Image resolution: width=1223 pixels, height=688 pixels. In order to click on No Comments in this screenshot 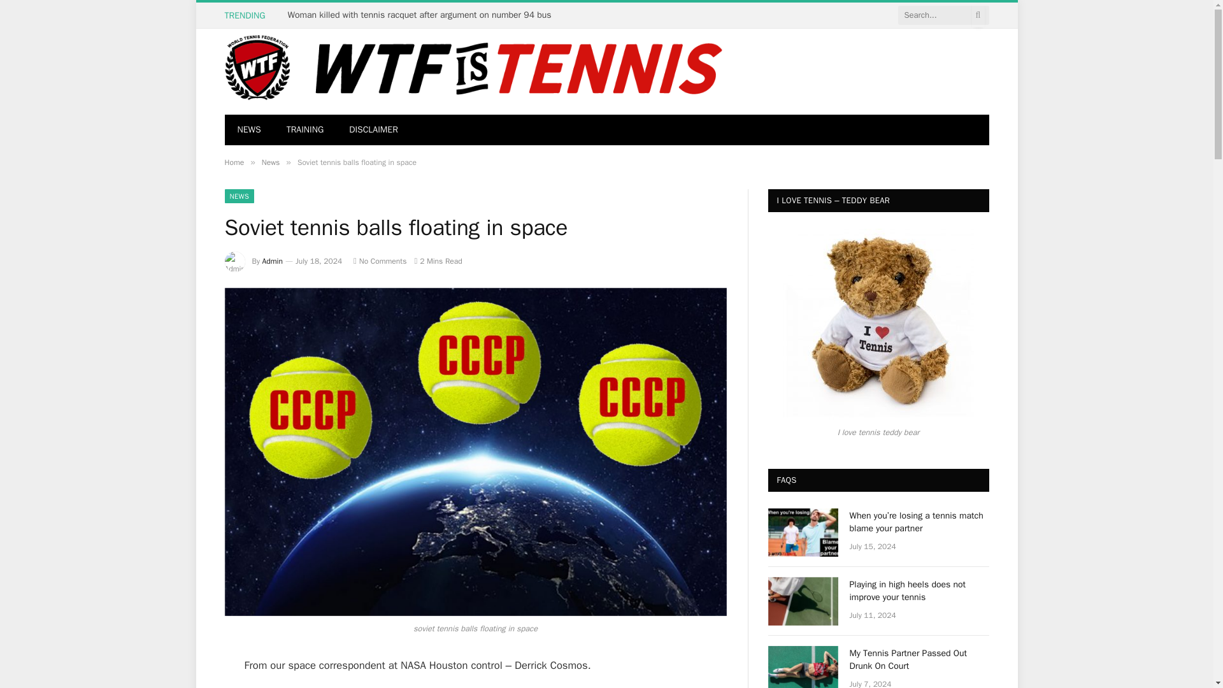, I will do `click(380, 261)`.